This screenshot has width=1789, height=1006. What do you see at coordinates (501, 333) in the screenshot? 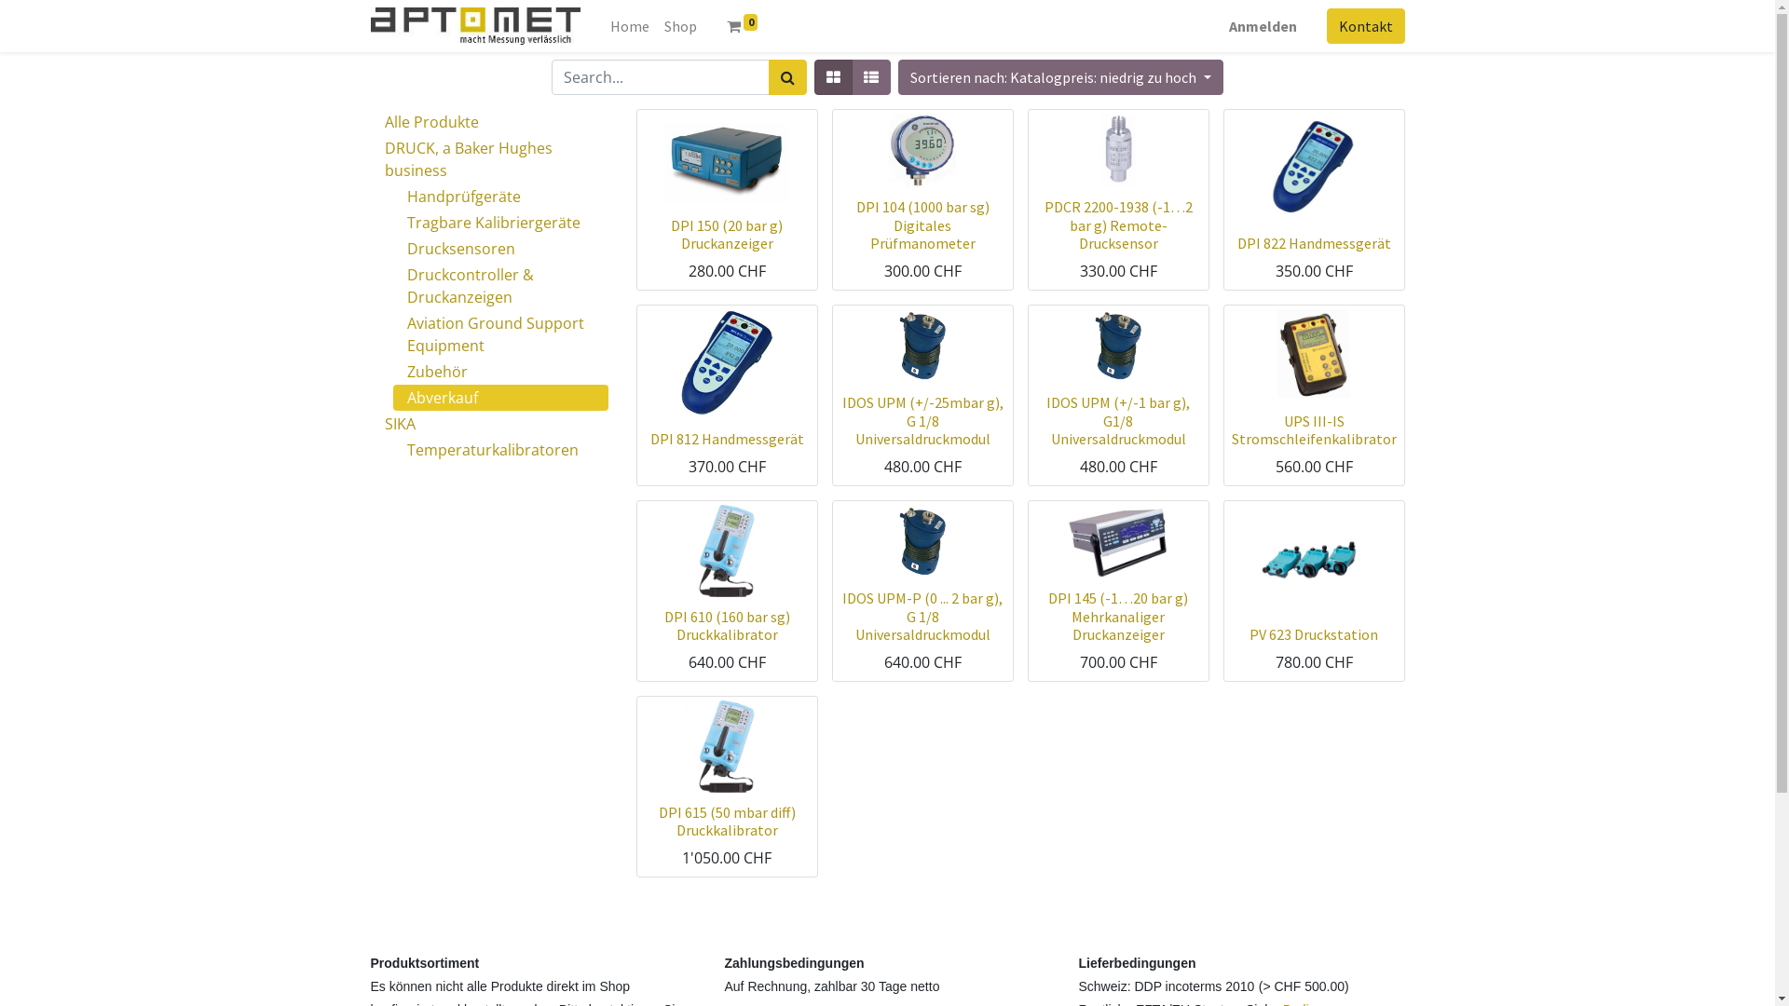
I see `Aviation Ground Support Equipment` at bounding box center [501, 333].